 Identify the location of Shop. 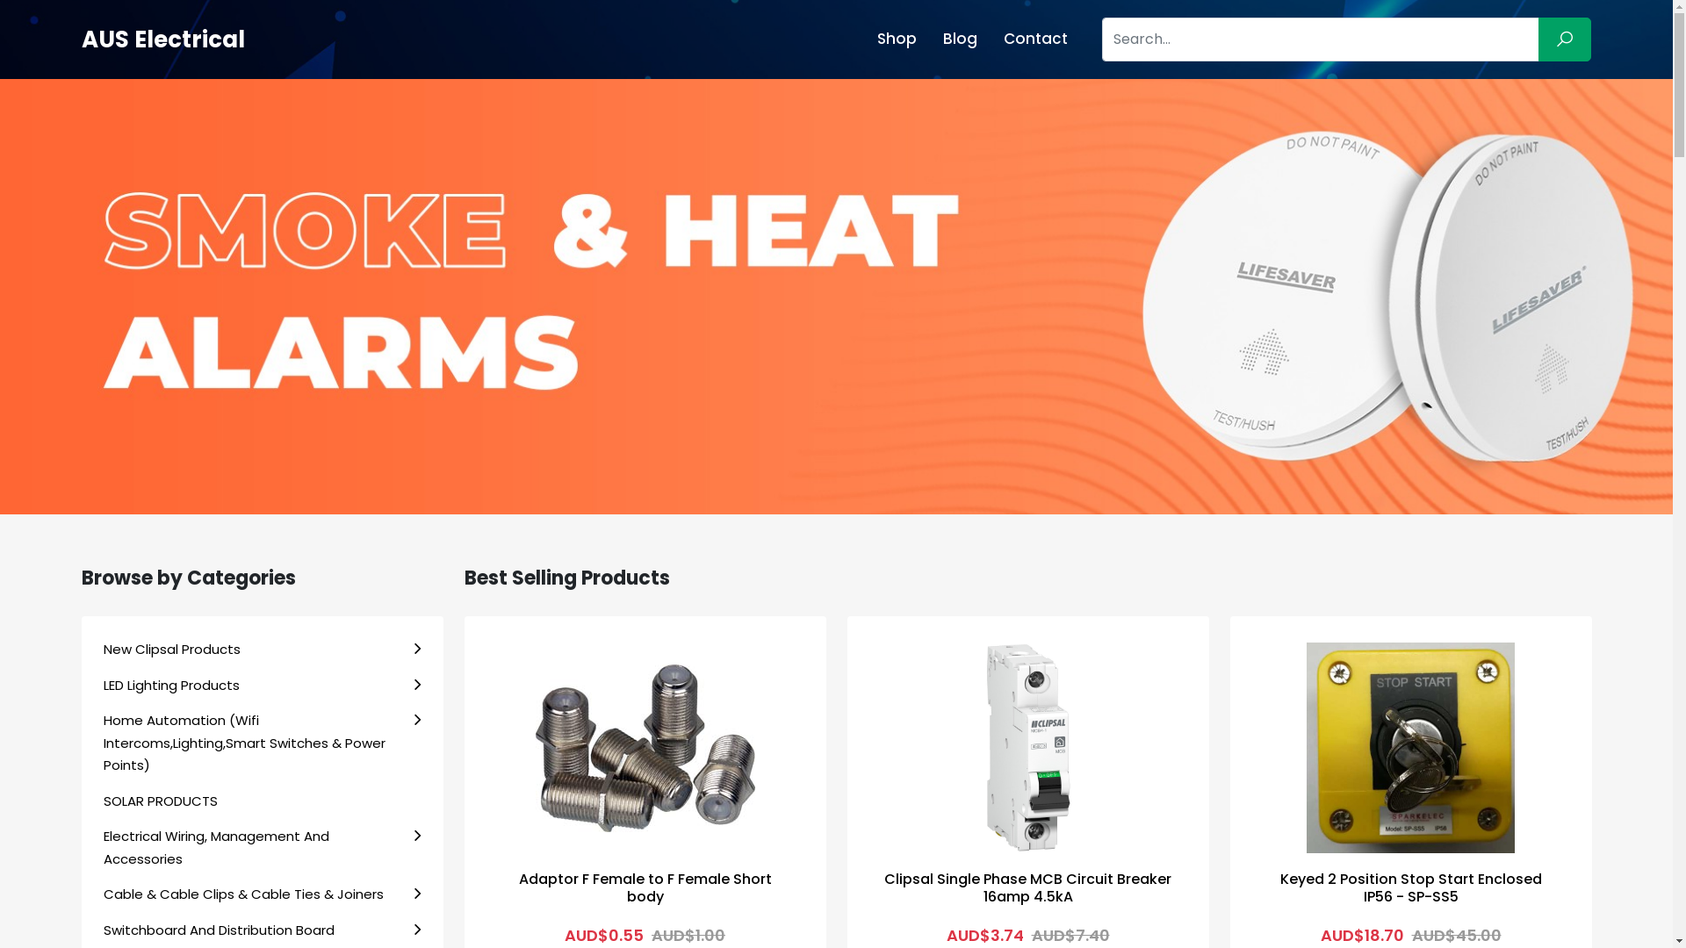
(897, 39).